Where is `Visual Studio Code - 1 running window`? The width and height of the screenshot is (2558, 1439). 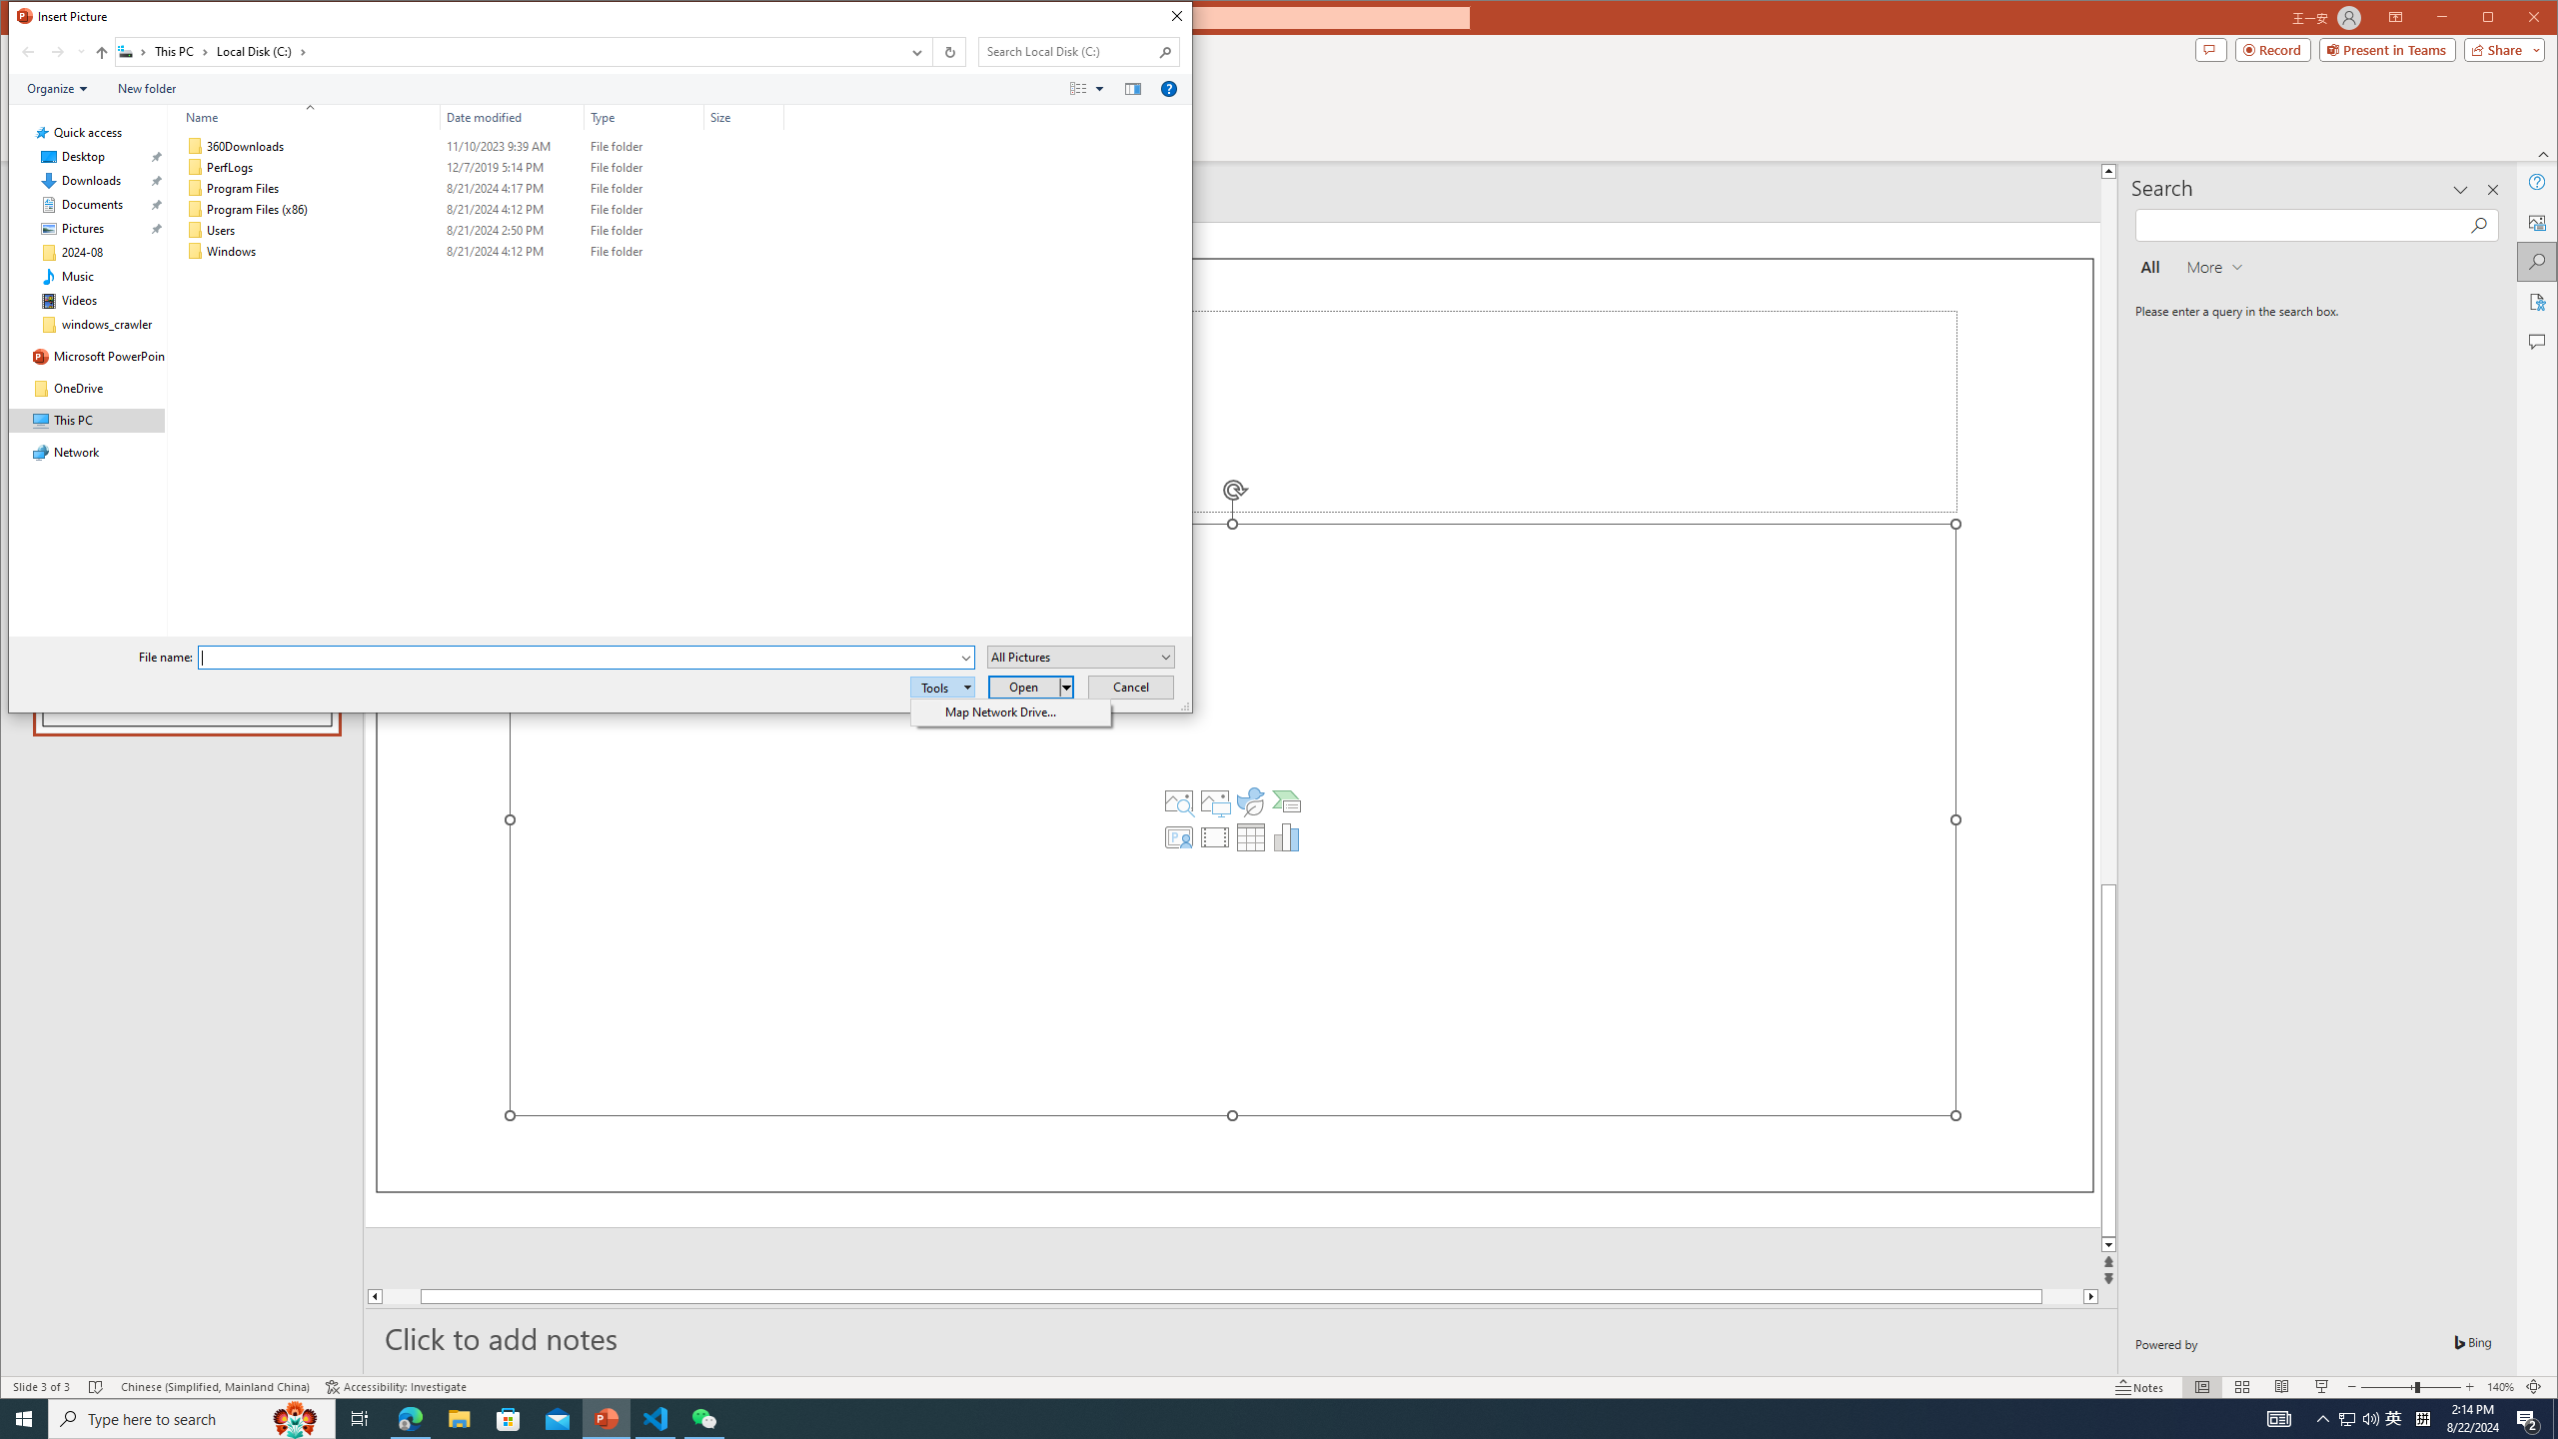 Visual Studio Code - 1 running window is located at coordinates (655, 1419).